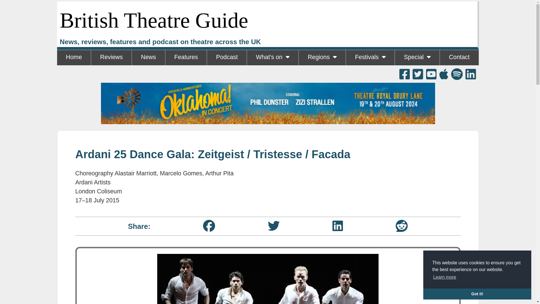 Image resolution: width=540 pixels, height=304 pixels. Describe the element at coordinates (322, 57) in the screenshot. I see `Regions  ` at that location.